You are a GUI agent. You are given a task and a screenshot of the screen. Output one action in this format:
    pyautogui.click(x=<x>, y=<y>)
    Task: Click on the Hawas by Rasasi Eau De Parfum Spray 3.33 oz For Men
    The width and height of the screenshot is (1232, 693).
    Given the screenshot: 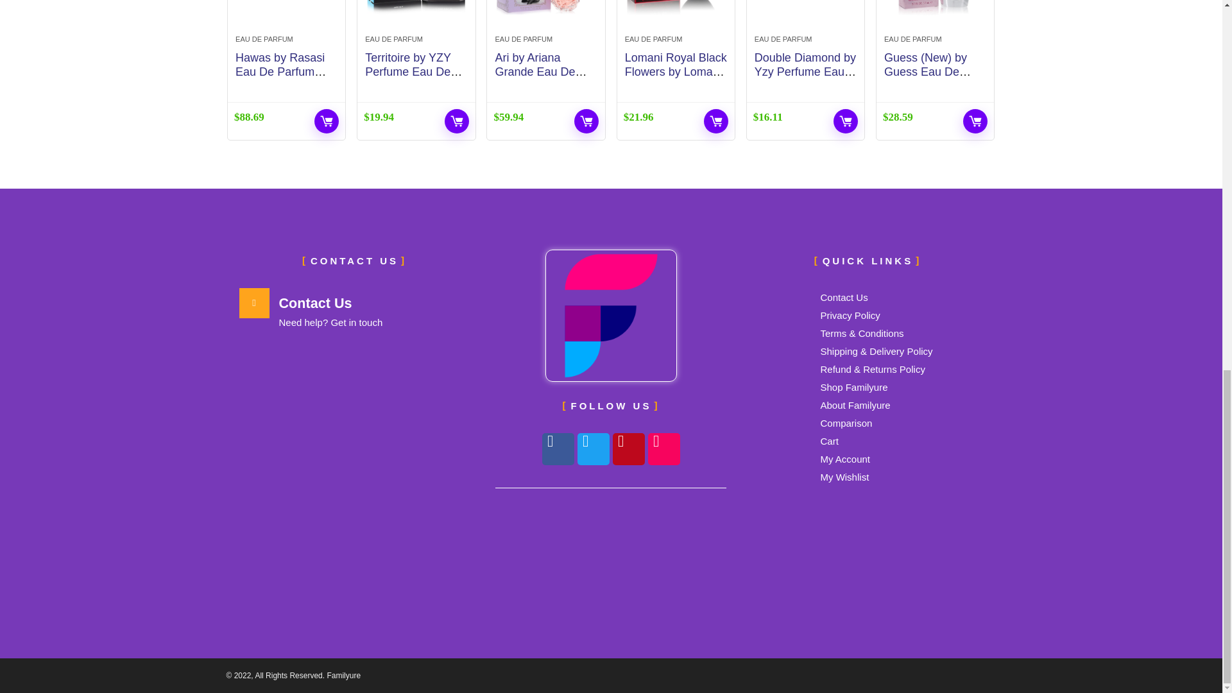 What is the action you would take?
    pyautogui.click(x=281, y=78)
    